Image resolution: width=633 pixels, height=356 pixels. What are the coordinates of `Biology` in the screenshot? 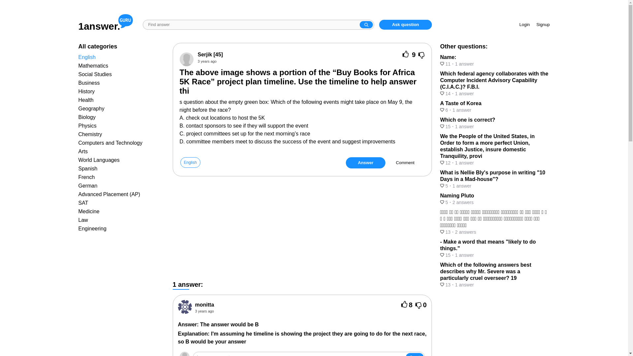 It's located at (87, 117).